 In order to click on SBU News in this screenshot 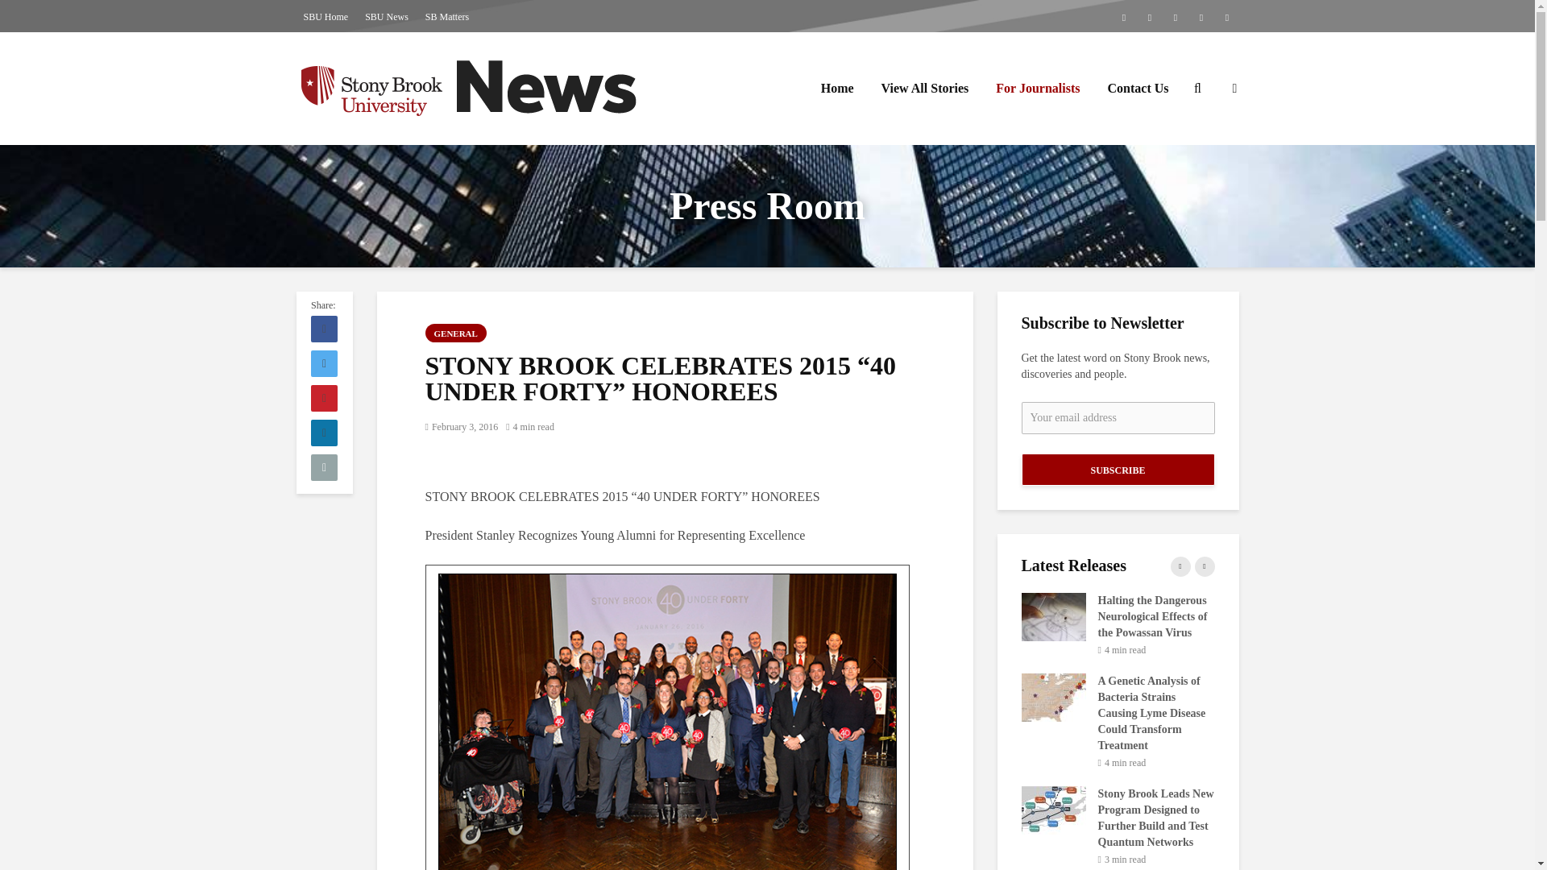, I will do `click(387, 16)`.